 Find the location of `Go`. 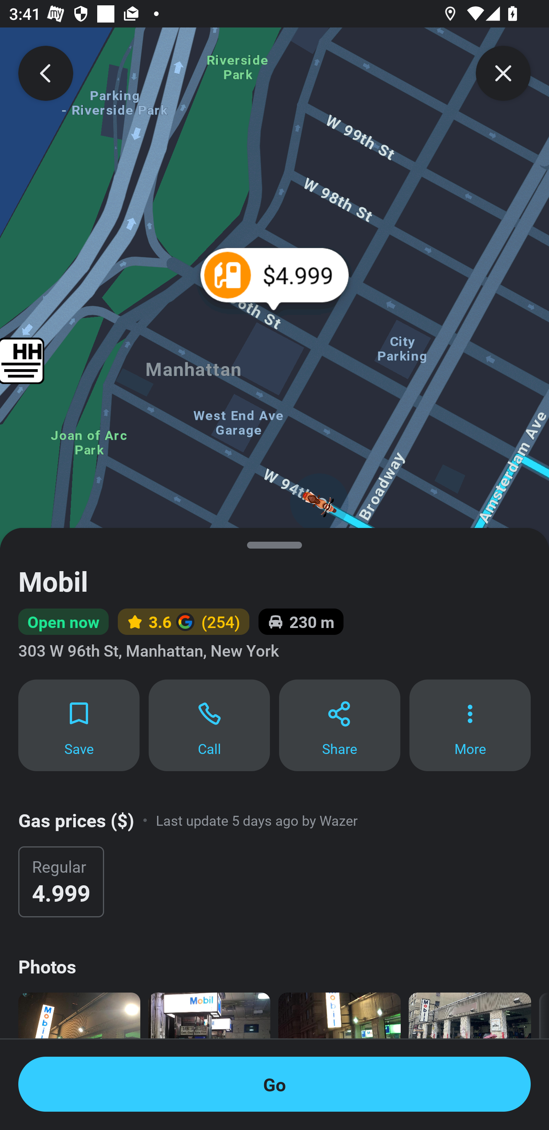

Go is located at coordinates (274, 1084).